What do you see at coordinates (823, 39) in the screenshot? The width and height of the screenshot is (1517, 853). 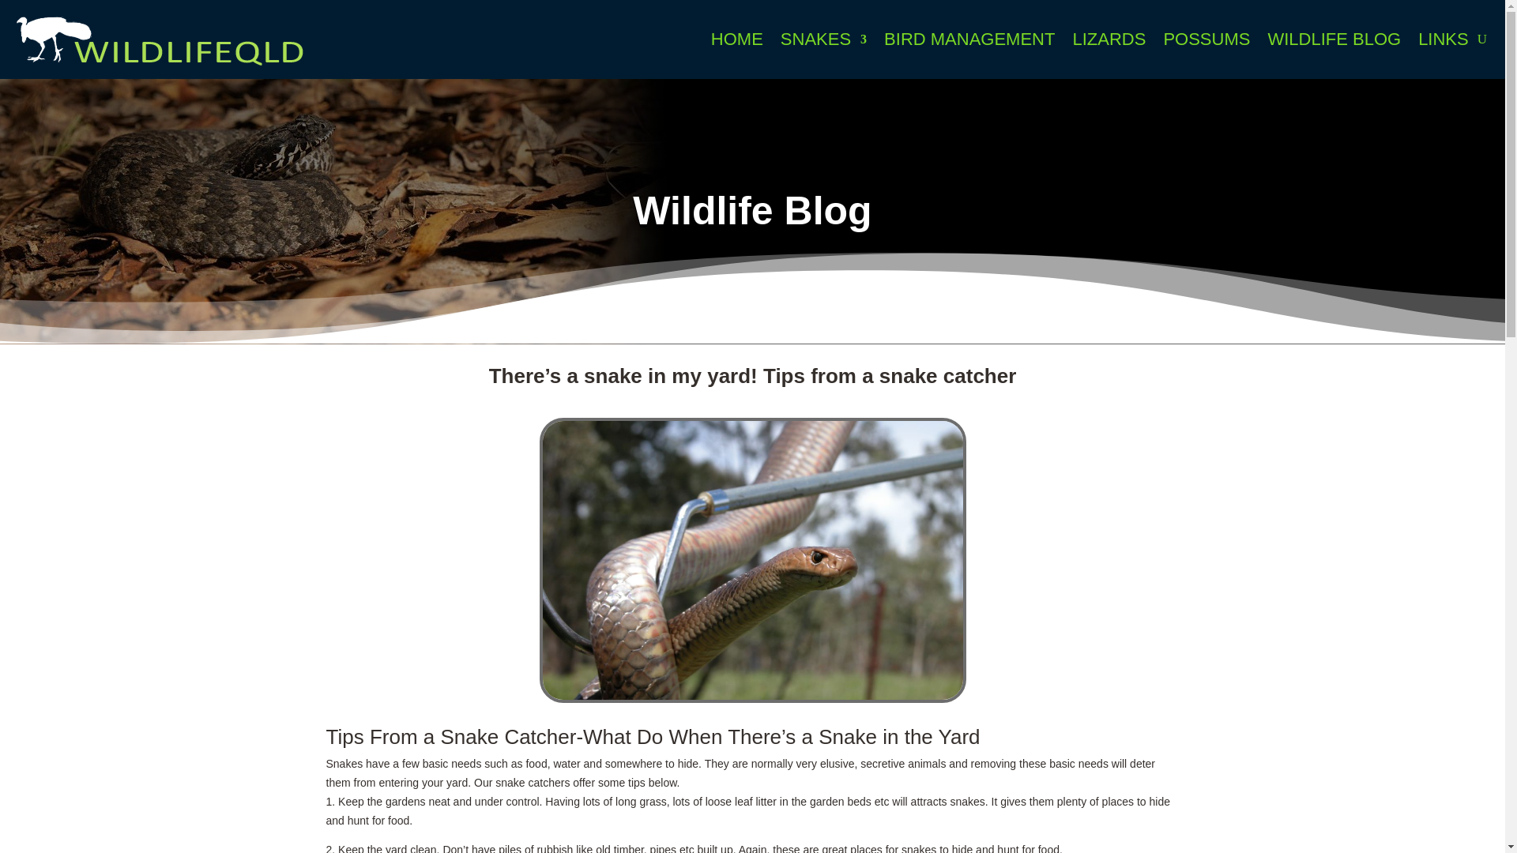 I see `SNAKES` at bounding box center [823, 39].